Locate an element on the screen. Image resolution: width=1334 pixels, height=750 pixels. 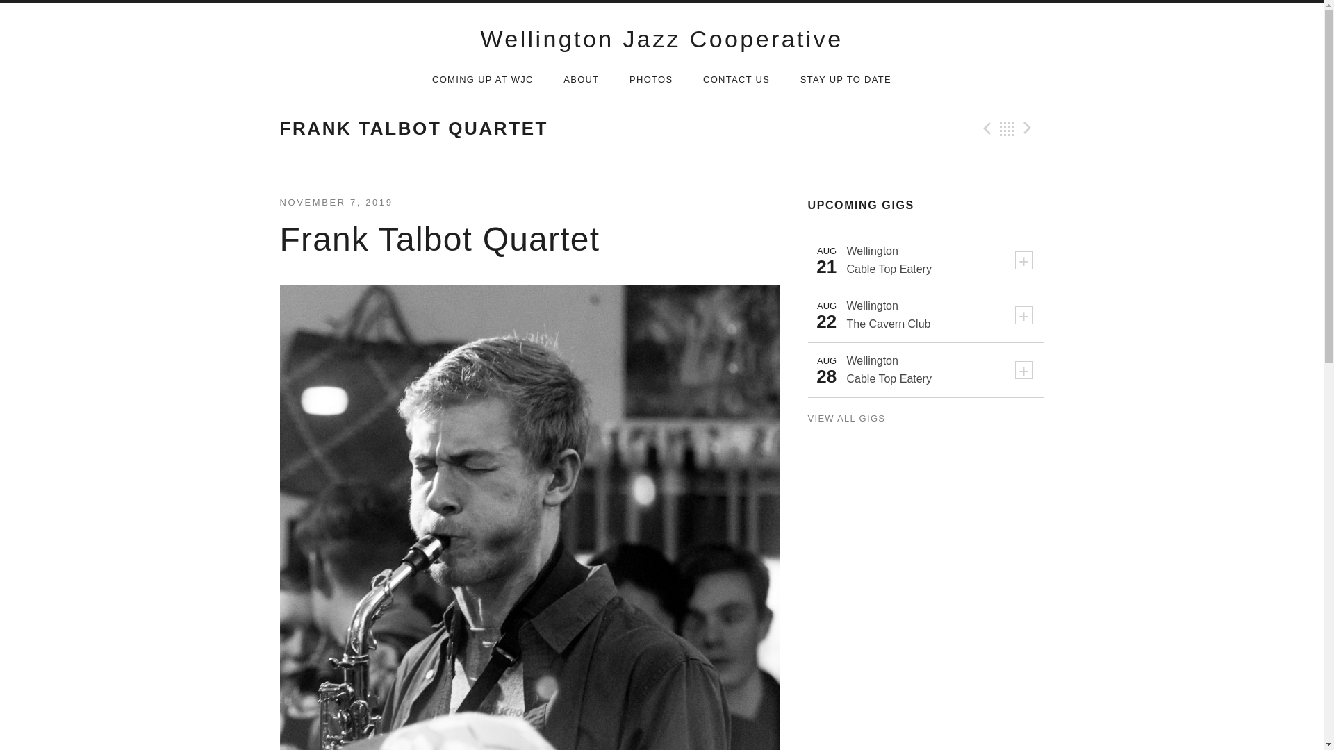
PHOTOS is located at coordinates (650, 79).